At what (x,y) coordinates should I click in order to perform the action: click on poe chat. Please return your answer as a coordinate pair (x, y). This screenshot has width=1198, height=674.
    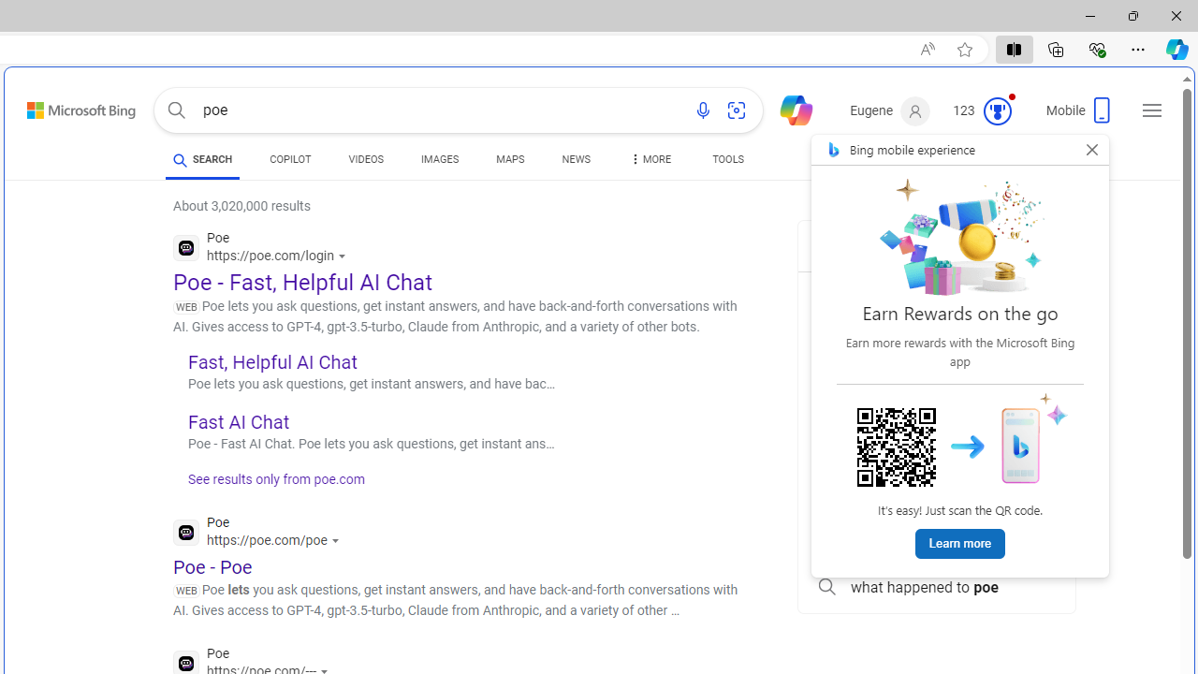
    Looking at the image, I should click on (936, 376).